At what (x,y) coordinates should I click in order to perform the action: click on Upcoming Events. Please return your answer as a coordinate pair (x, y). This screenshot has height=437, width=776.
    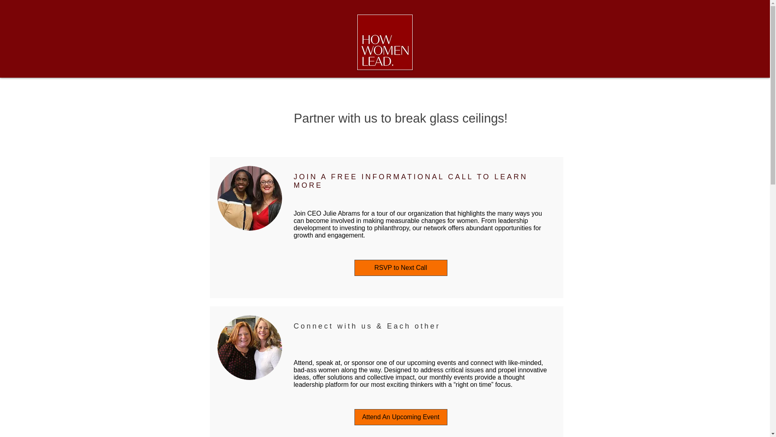
    Looking at the image, I should click on (413, 328).